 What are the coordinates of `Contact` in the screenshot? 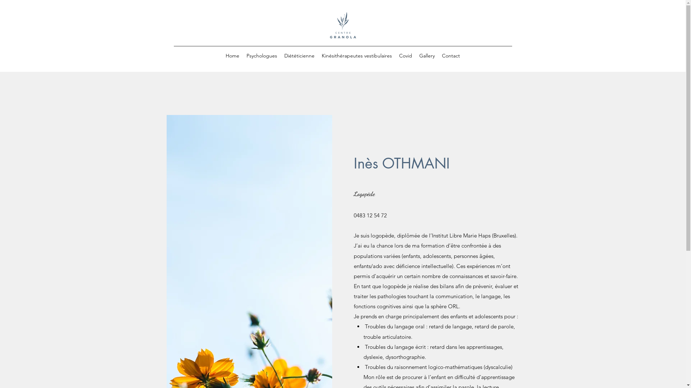 It's located at (451, 56).